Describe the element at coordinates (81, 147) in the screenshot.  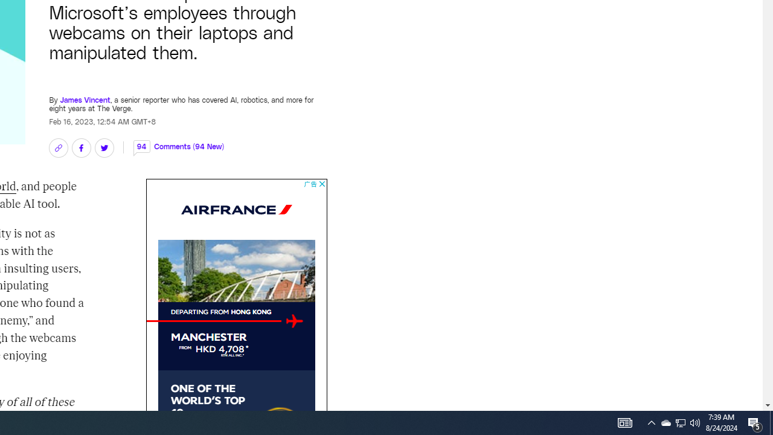
I see `Share on Facebook` at that location.